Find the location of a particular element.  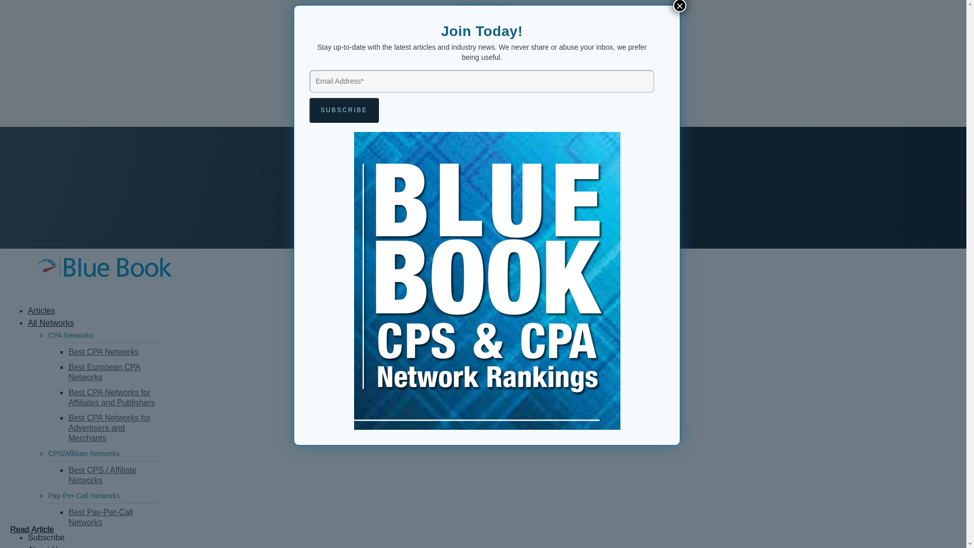

Pay-Per-Call Networks is located at coordinates (103, 496).